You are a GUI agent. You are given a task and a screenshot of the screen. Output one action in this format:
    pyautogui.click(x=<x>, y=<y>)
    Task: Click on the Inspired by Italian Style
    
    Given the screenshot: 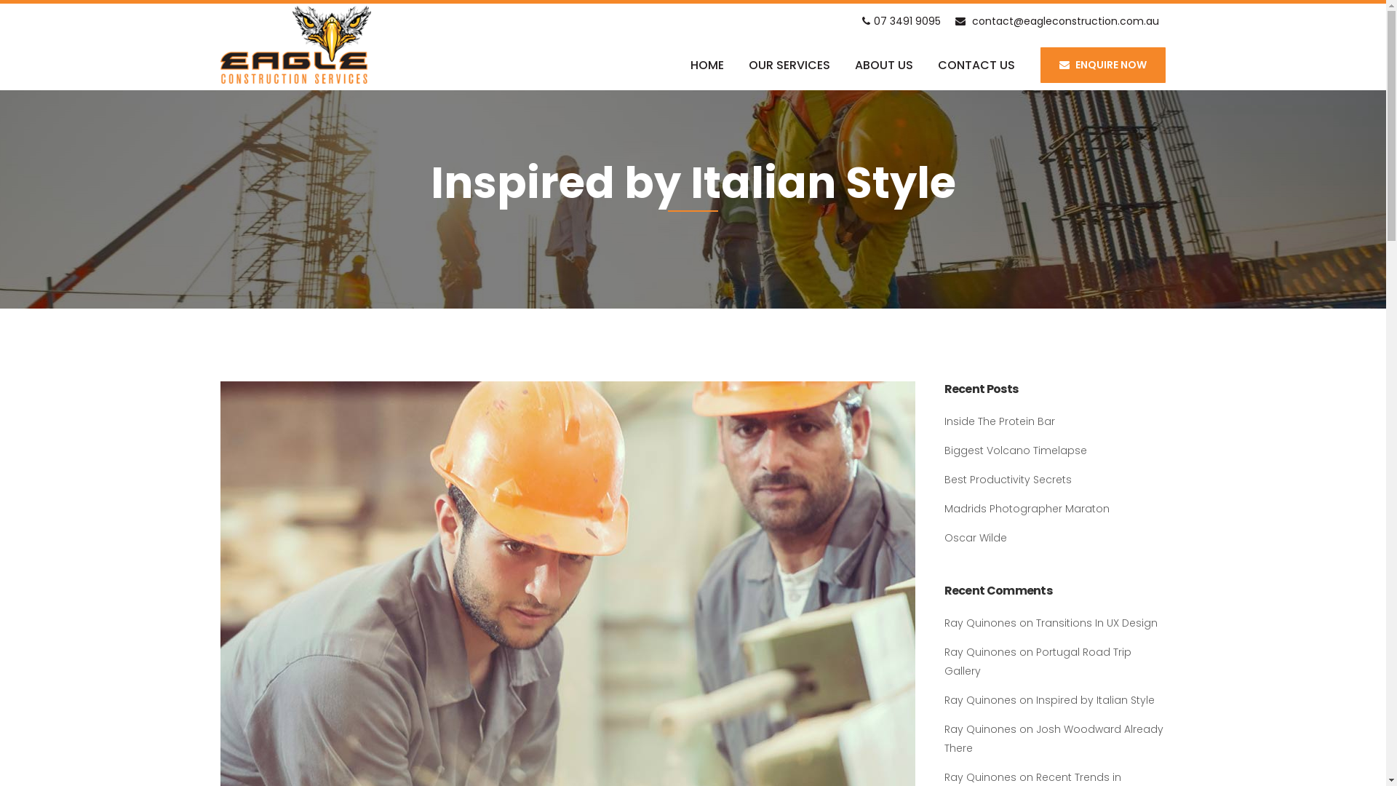 What is the action you would take?
    pyautogui.click(x=1096, y=700)
    